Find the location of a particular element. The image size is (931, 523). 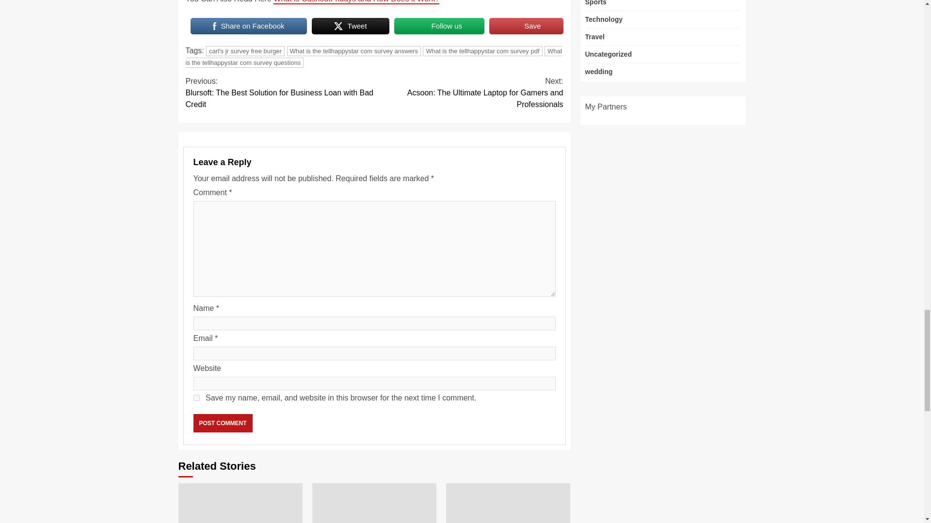

Follow us is located at coordinates (439, 26).